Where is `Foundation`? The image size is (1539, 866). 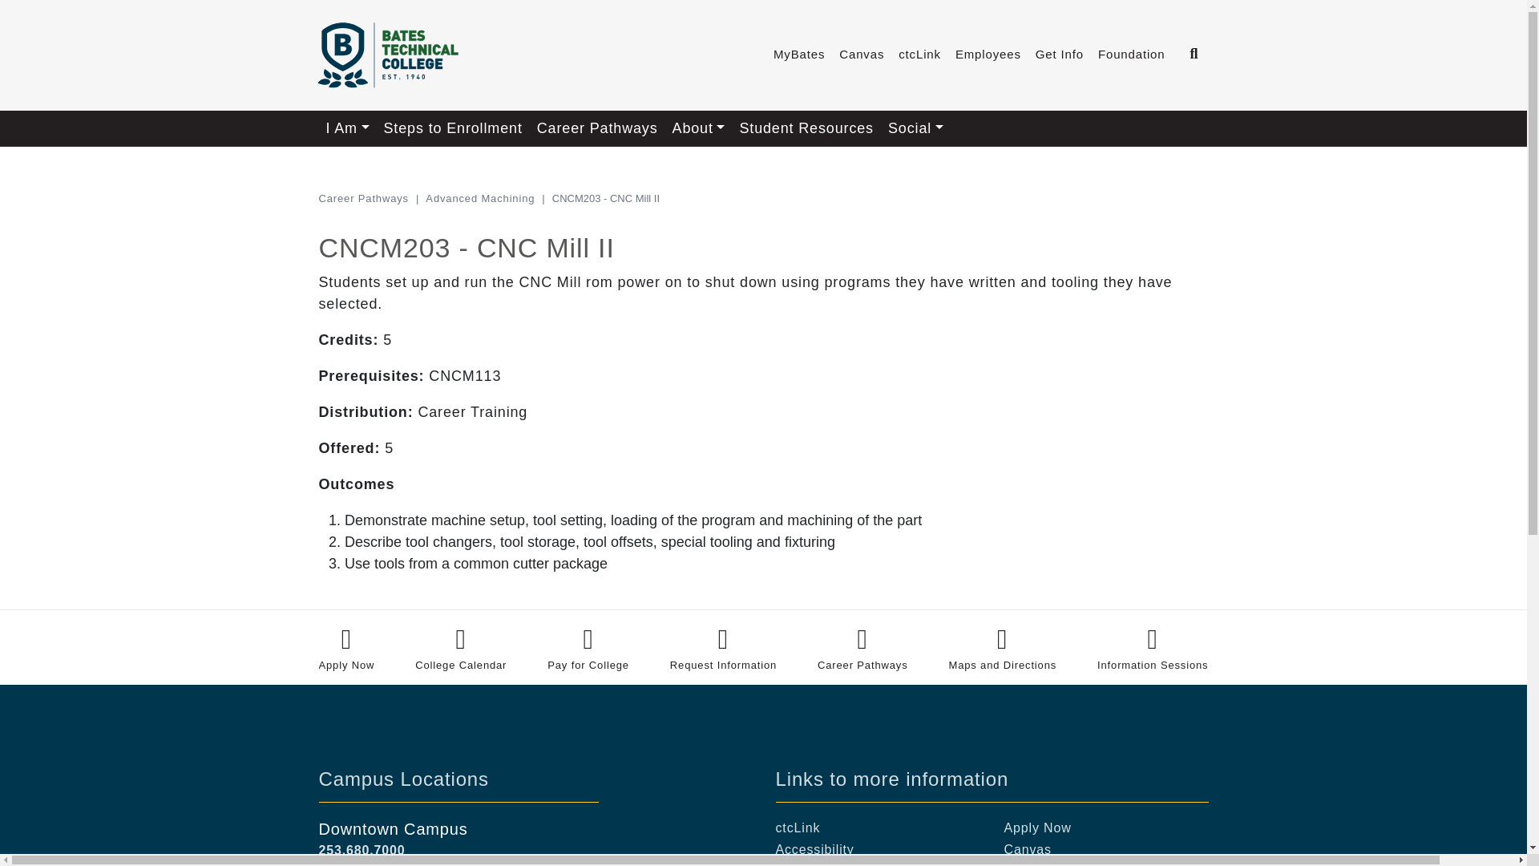 Foundation is located at coordinates (1132, 55).